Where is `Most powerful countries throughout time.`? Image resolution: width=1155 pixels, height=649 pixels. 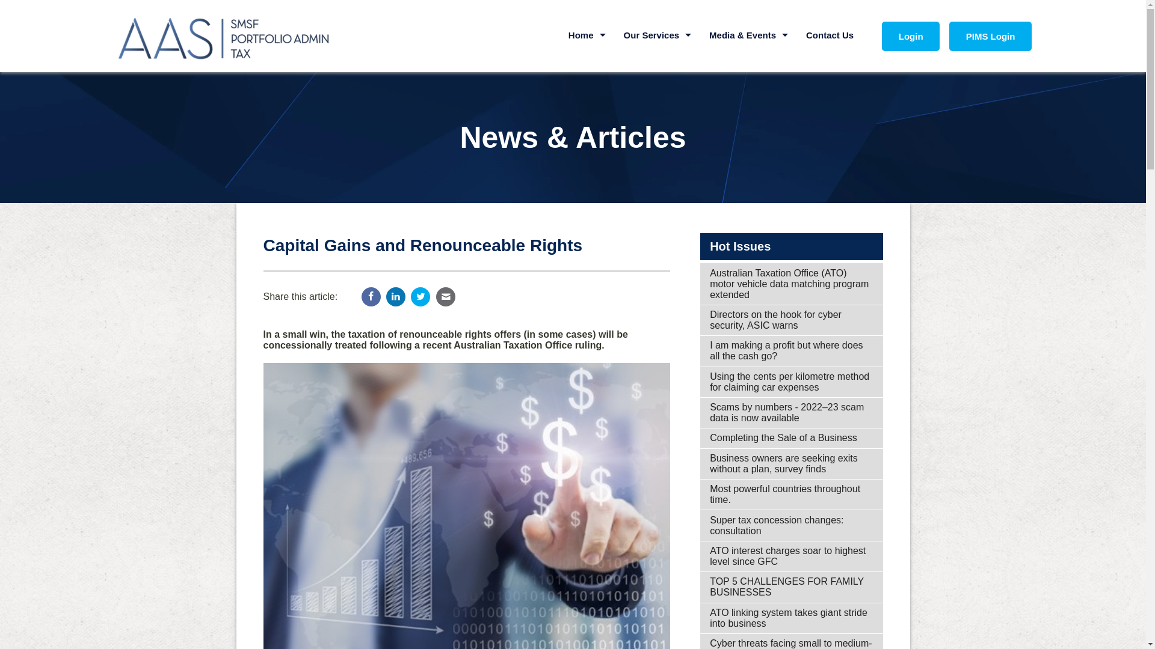
Most powerful countries throughout time. is located at coordinates (792, 495).